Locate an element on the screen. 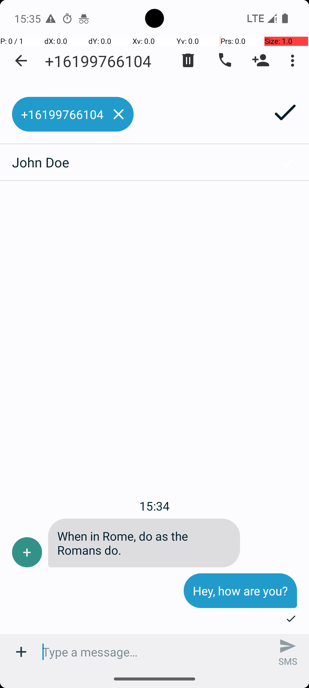  When in Rome, do as the Romans do. is located at coordinates (144, 543).